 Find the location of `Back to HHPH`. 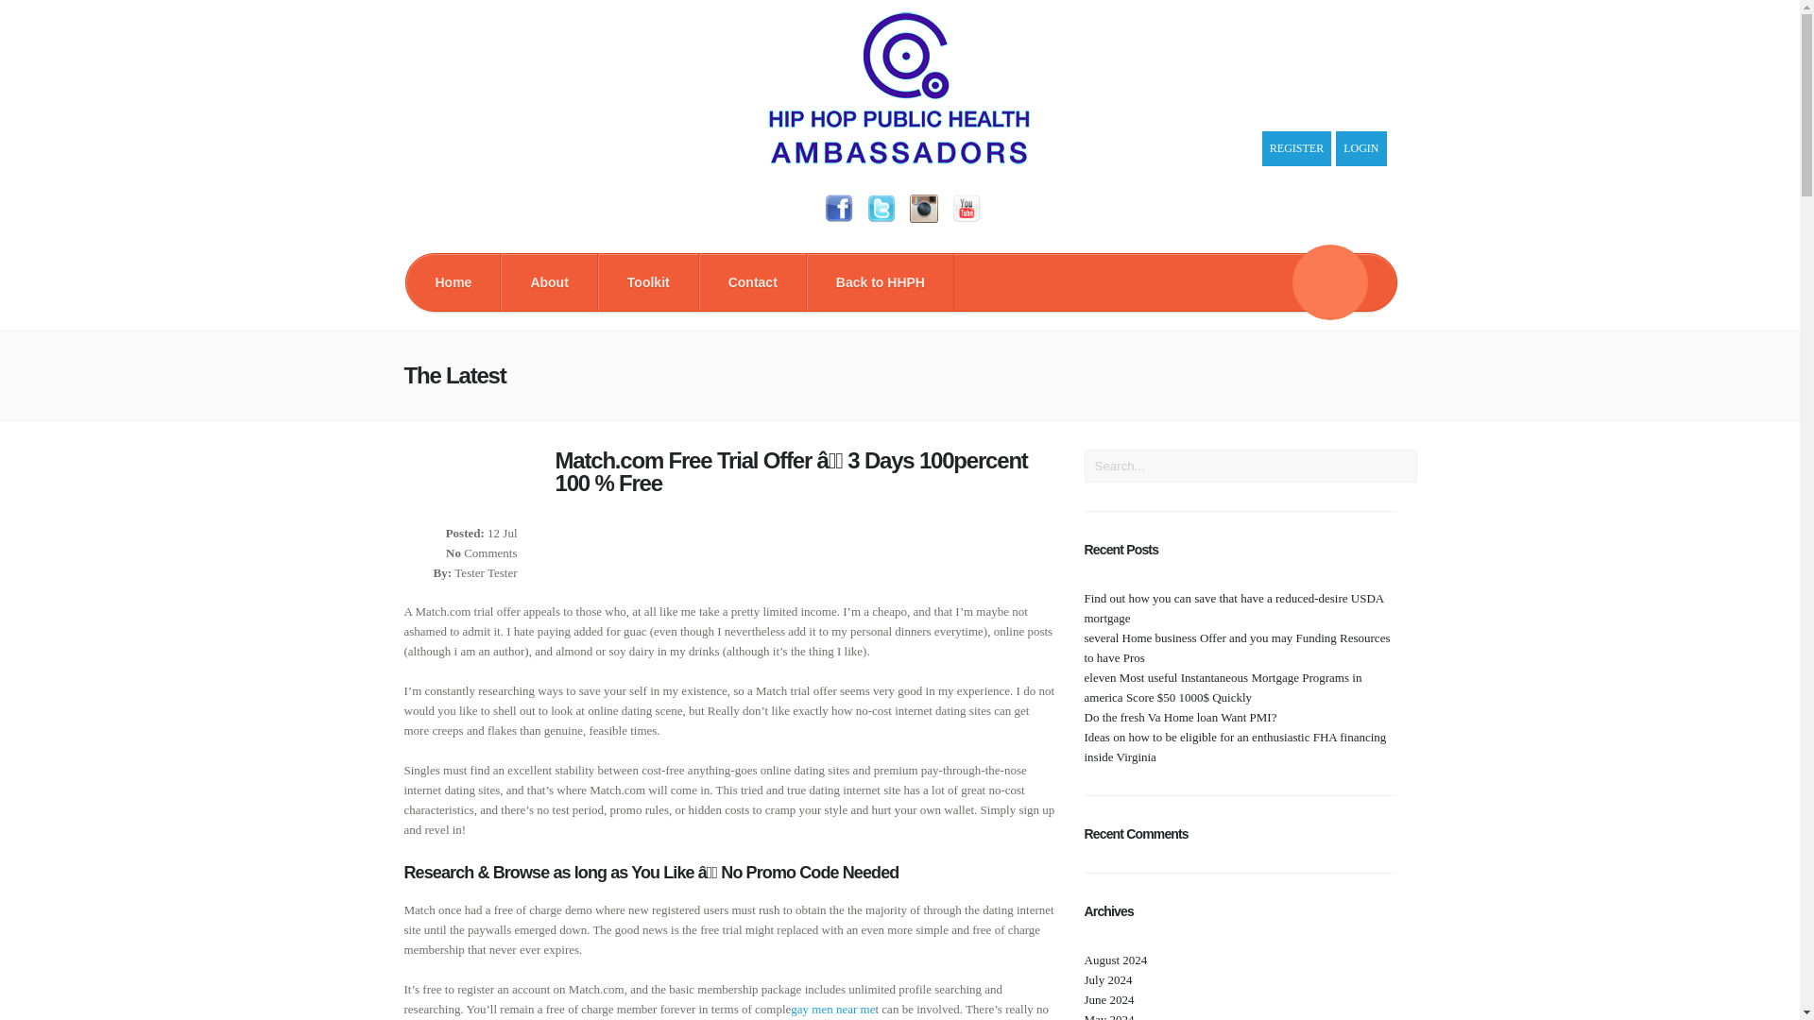

Back to HHPH is located at coordinates (881, 281).